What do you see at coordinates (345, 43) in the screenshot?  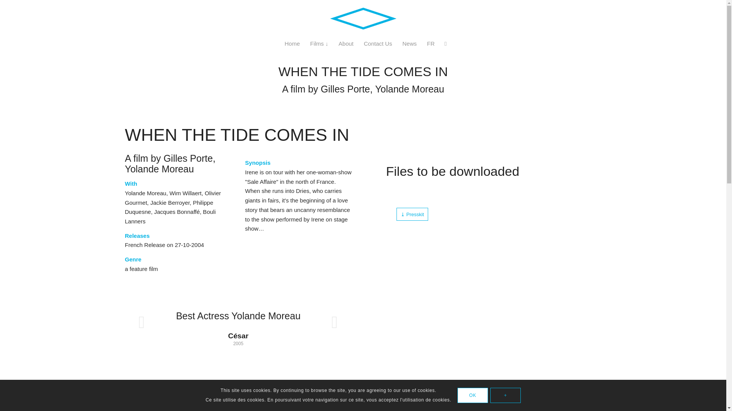 I see `About` at bounding box center [345, 43].